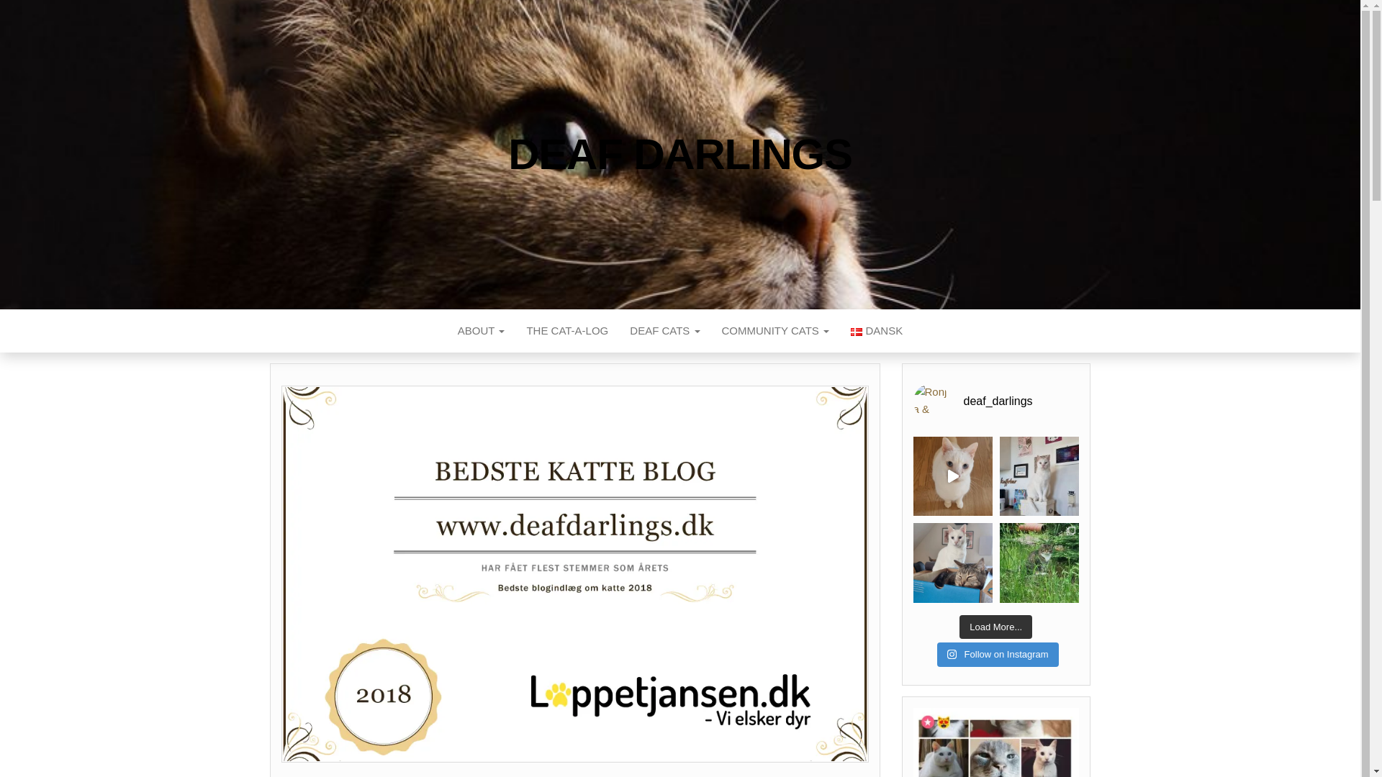 The image size is (1382, 777). I want to click on THE CAT-A-LOG, so click(567, 331).